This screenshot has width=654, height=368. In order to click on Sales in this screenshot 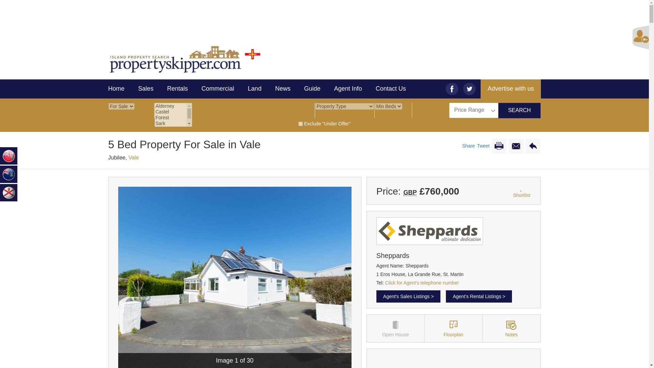, I will do `click(146, 89)`.